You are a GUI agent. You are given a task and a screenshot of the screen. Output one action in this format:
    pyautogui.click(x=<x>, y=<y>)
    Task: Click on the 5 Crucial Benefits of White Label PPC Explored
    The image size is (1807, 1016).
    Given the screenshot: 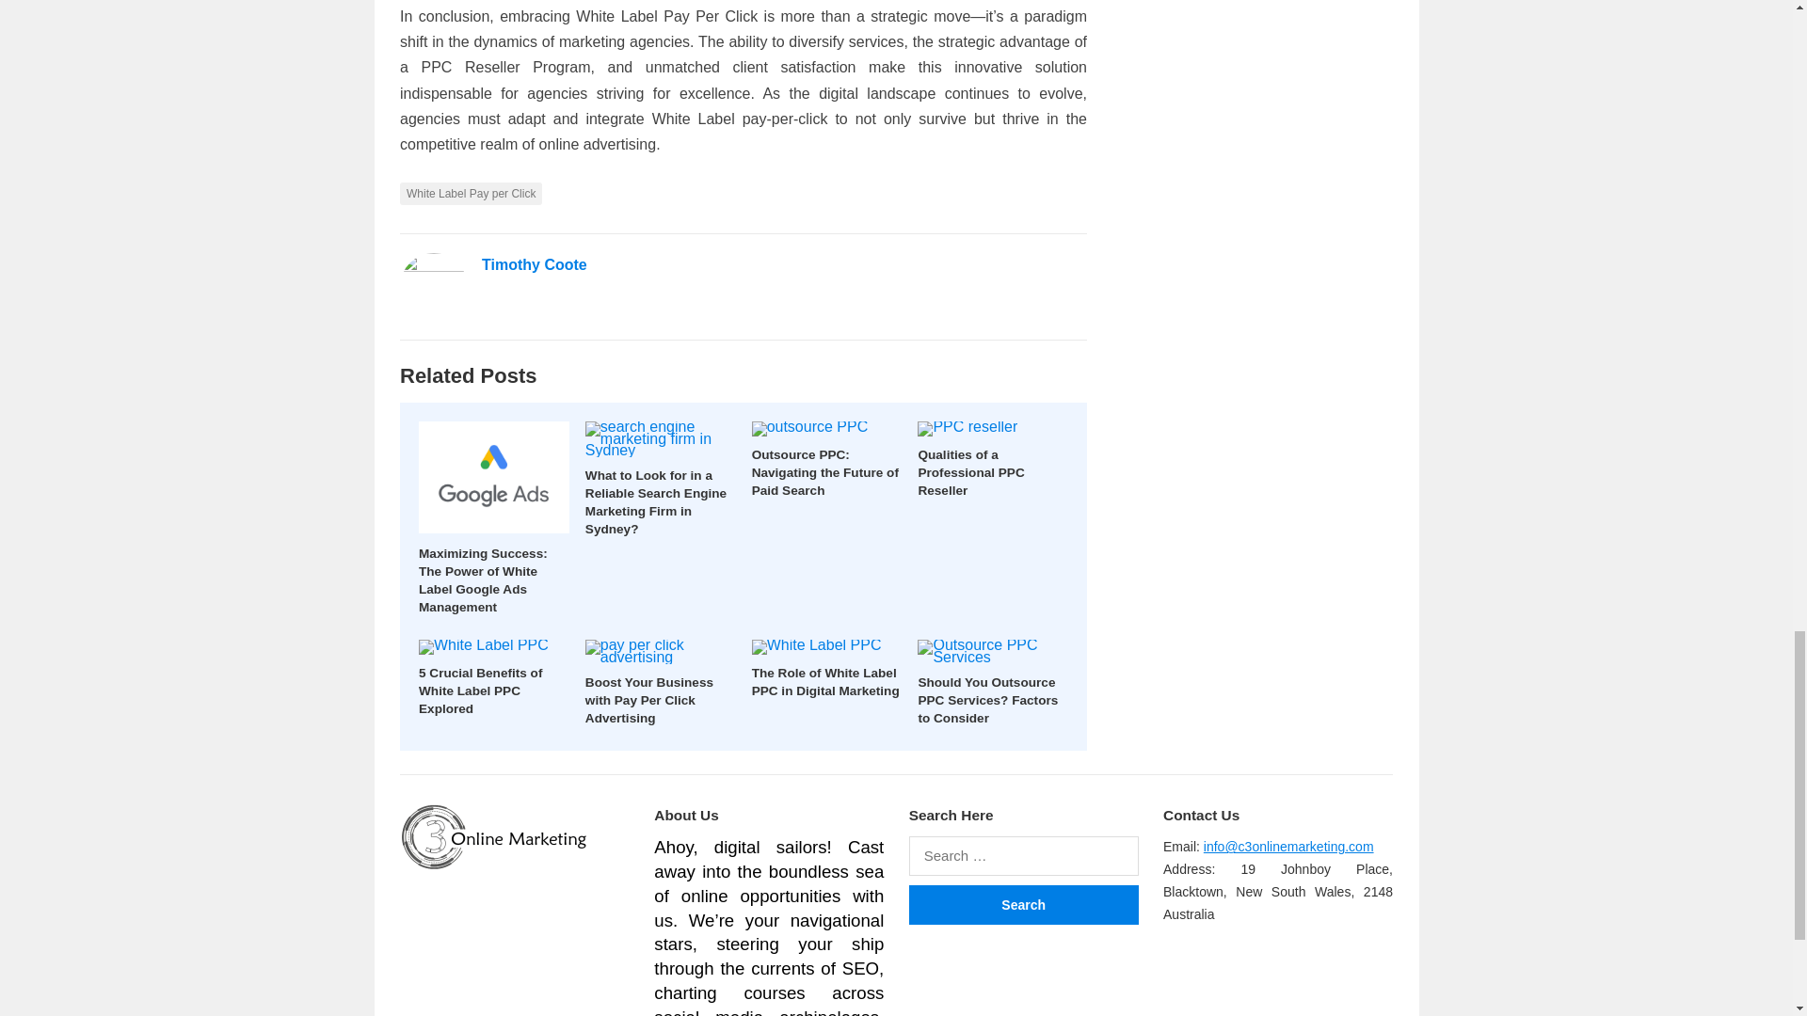 What is the action you would take?
    pyautogui.click(x=480, y=691)
    